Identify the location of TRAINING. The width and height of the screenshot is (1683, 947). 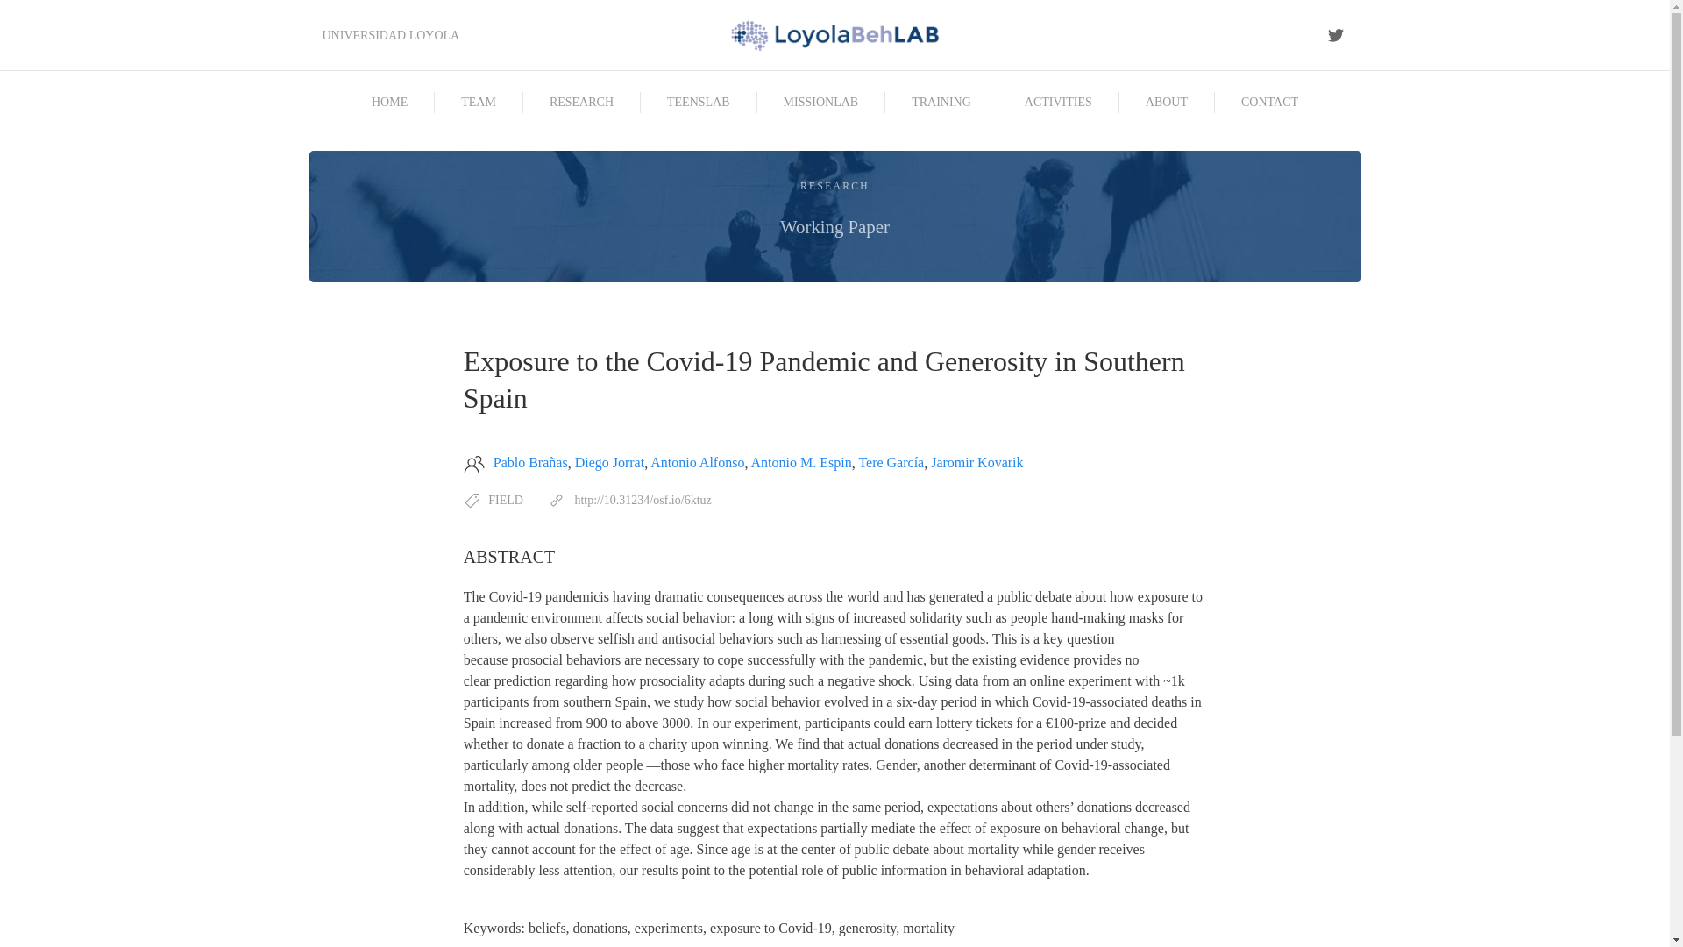
(976, 463).